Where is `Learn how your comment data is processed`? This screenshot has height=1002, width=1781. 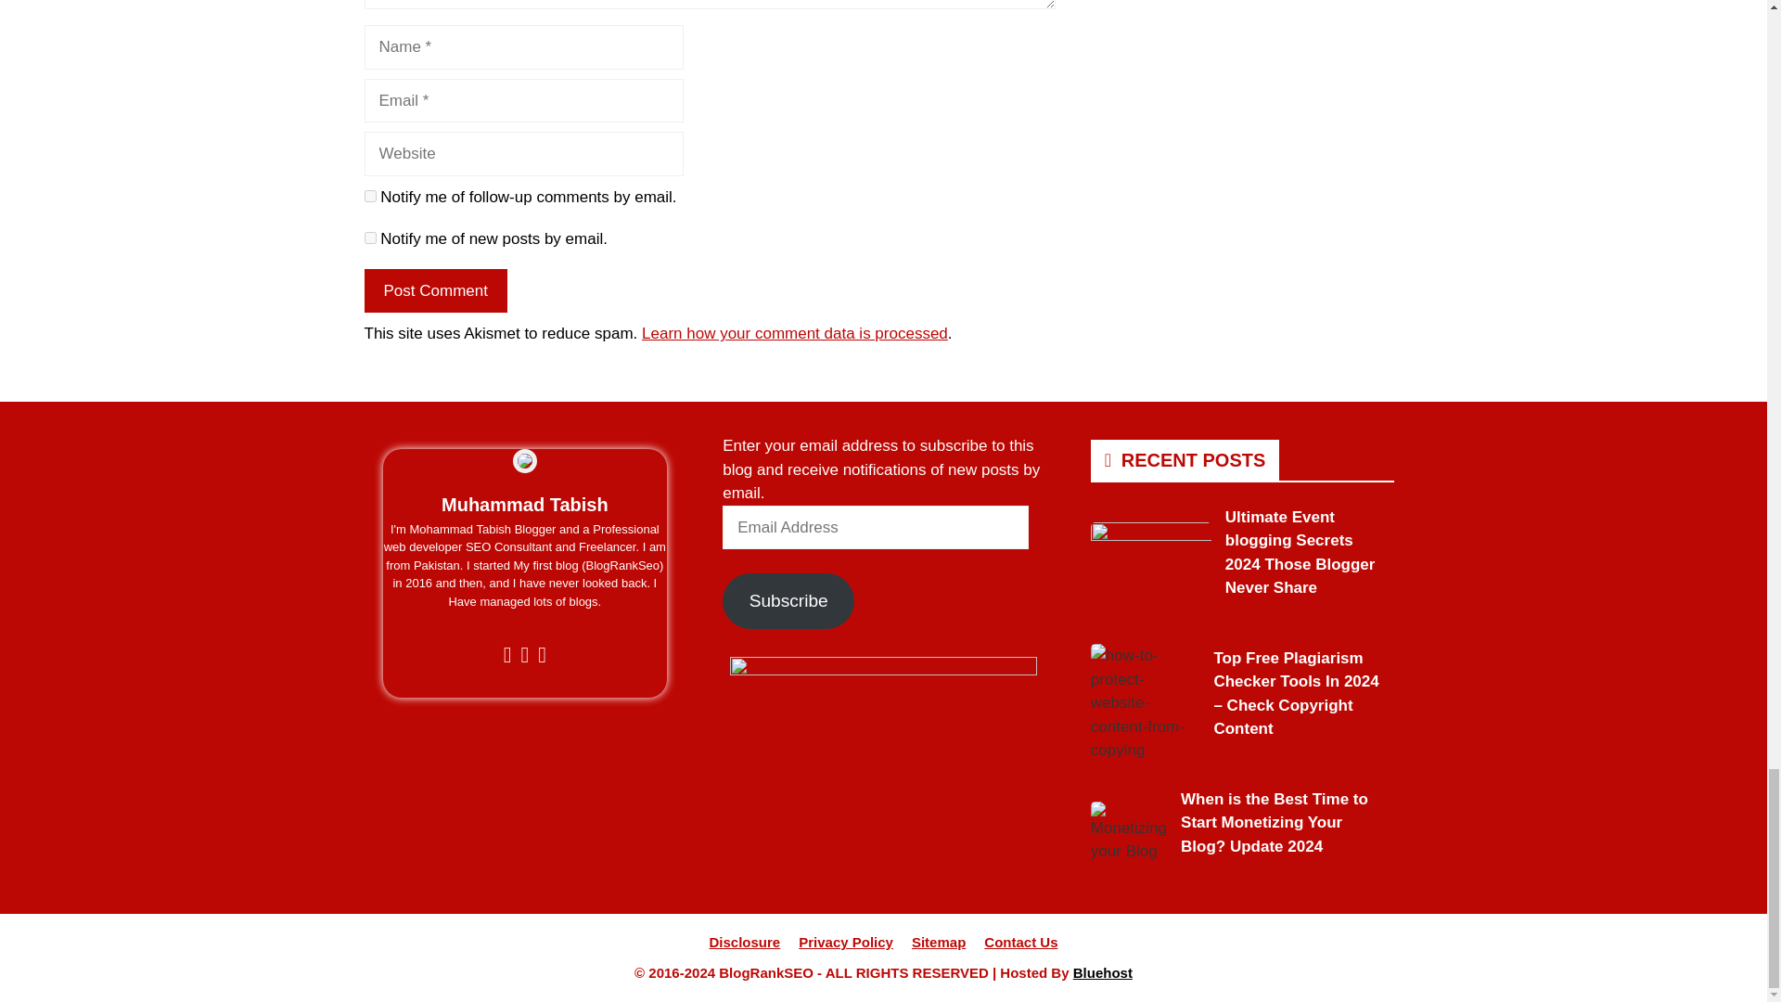
Learn how your comment data is processed is located at coordinates (794, 333).